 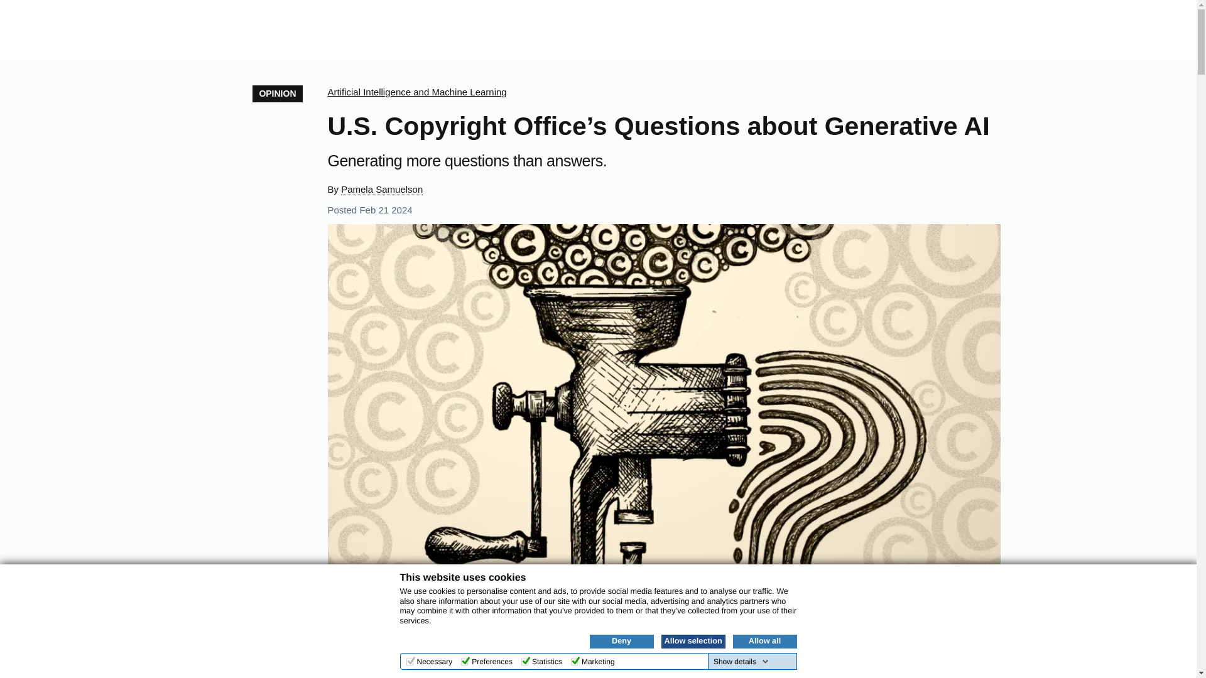 What do you see at coordinates (741, 662) in the screenshot?
I see `Show details` at bounding box center [741, 662].